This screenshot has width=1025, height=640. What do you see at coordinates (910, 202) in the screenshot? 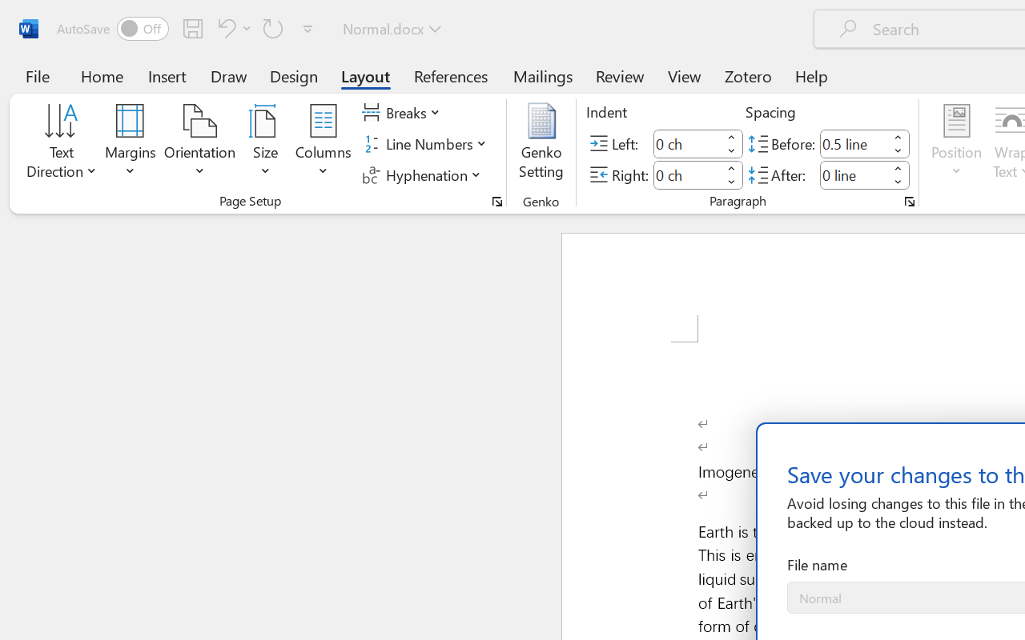
I see `Paragraph...` at bounding box center [910, 202].